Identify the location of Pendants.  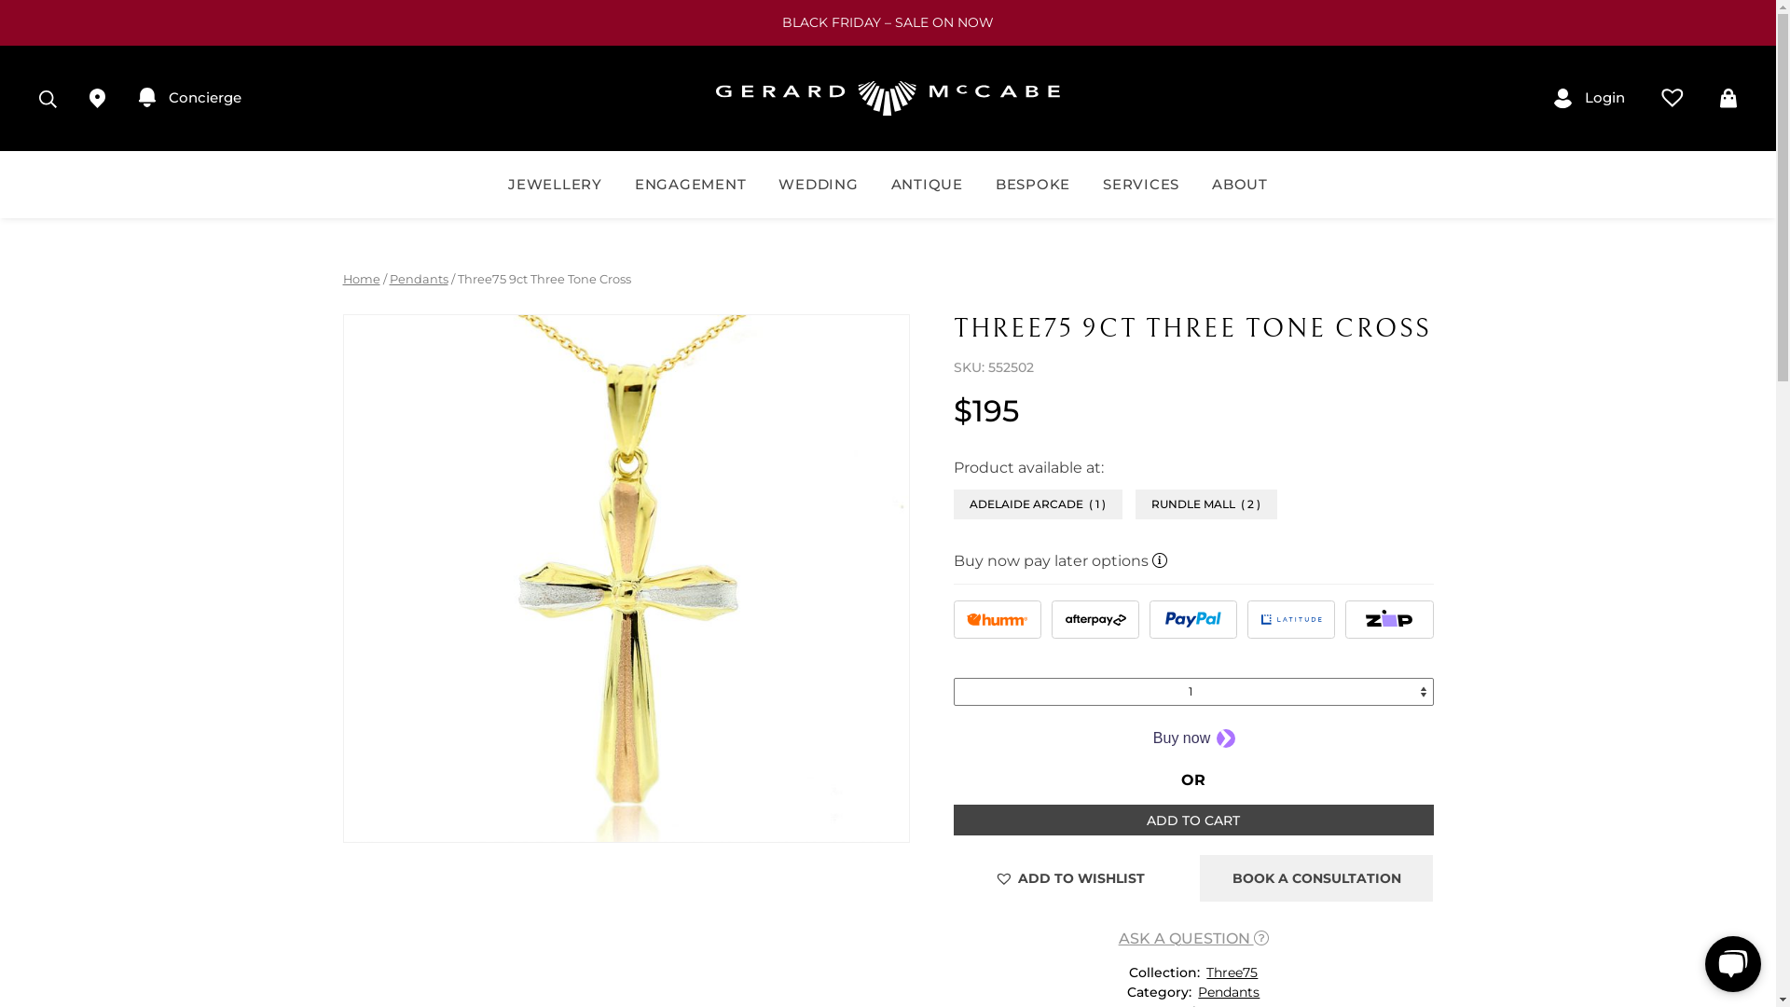
(1228, 992).